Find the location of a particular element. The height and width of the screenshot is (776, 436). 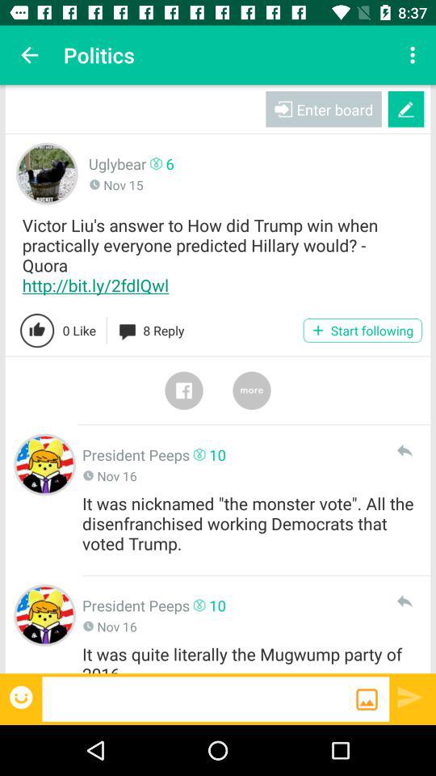

allows the user to upload a file is located at coordinates (367, 699).